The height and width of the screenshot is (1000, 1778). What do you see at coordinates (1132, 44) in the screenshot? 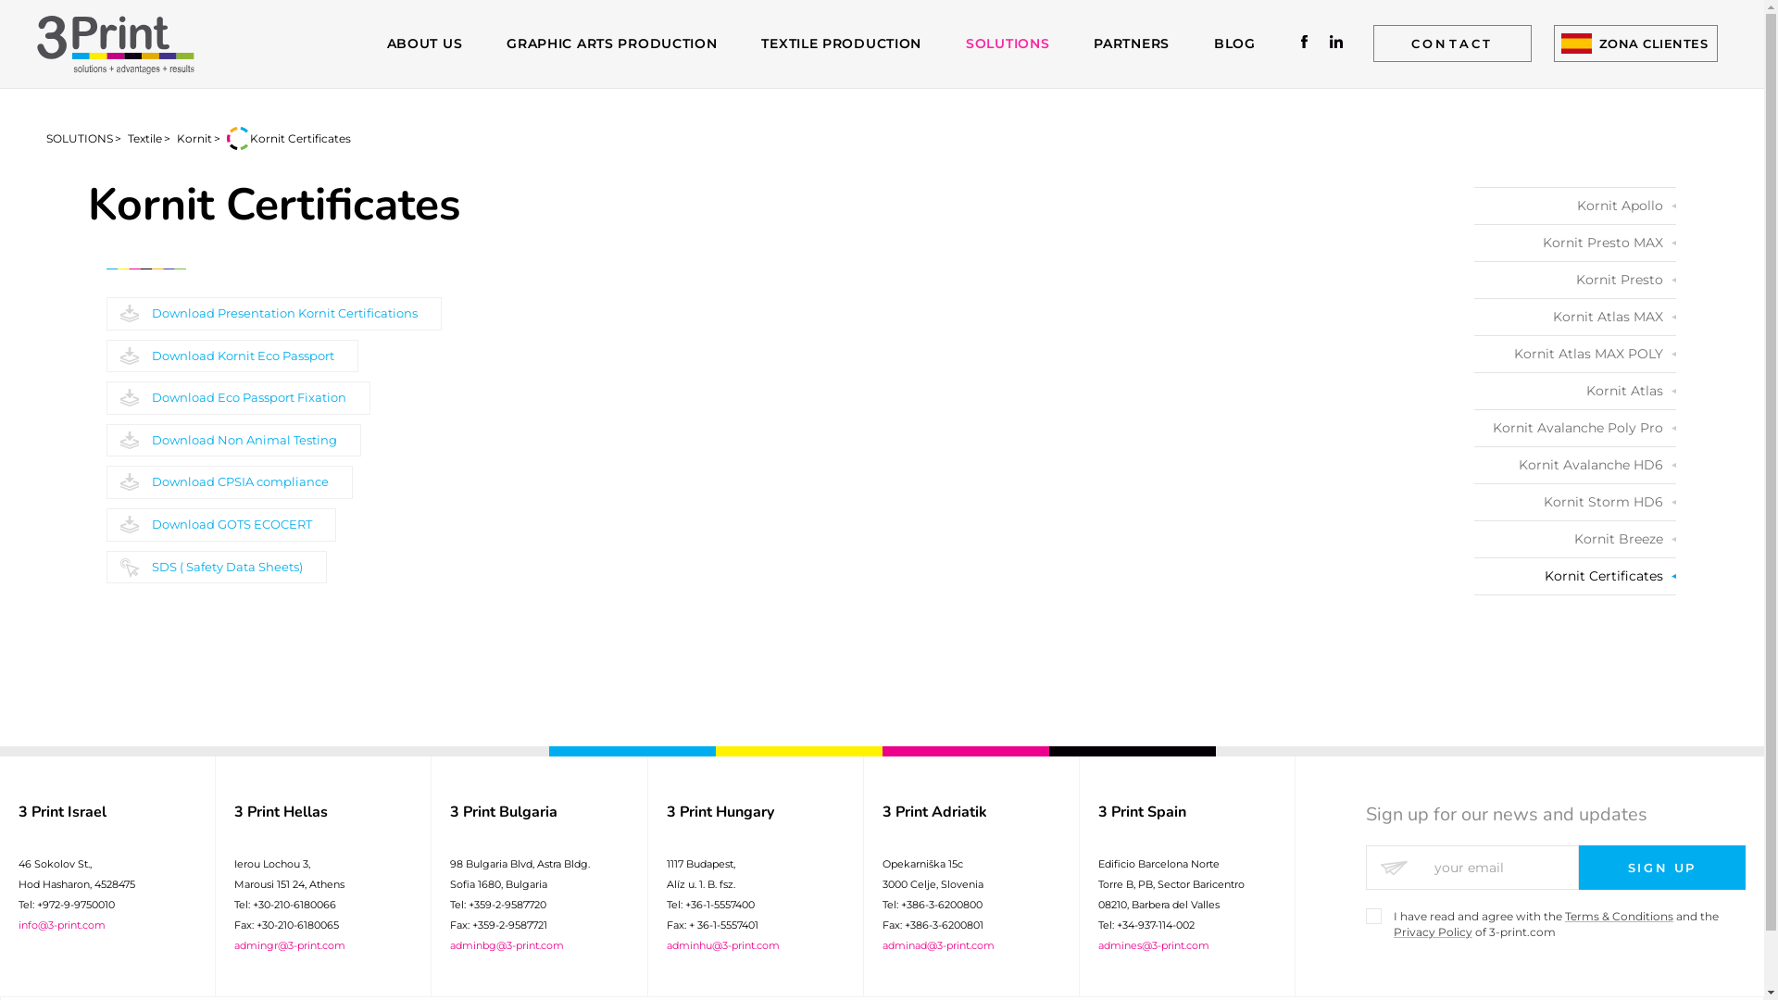
I see `PARTNERS` at bounding box center [1132, 44].